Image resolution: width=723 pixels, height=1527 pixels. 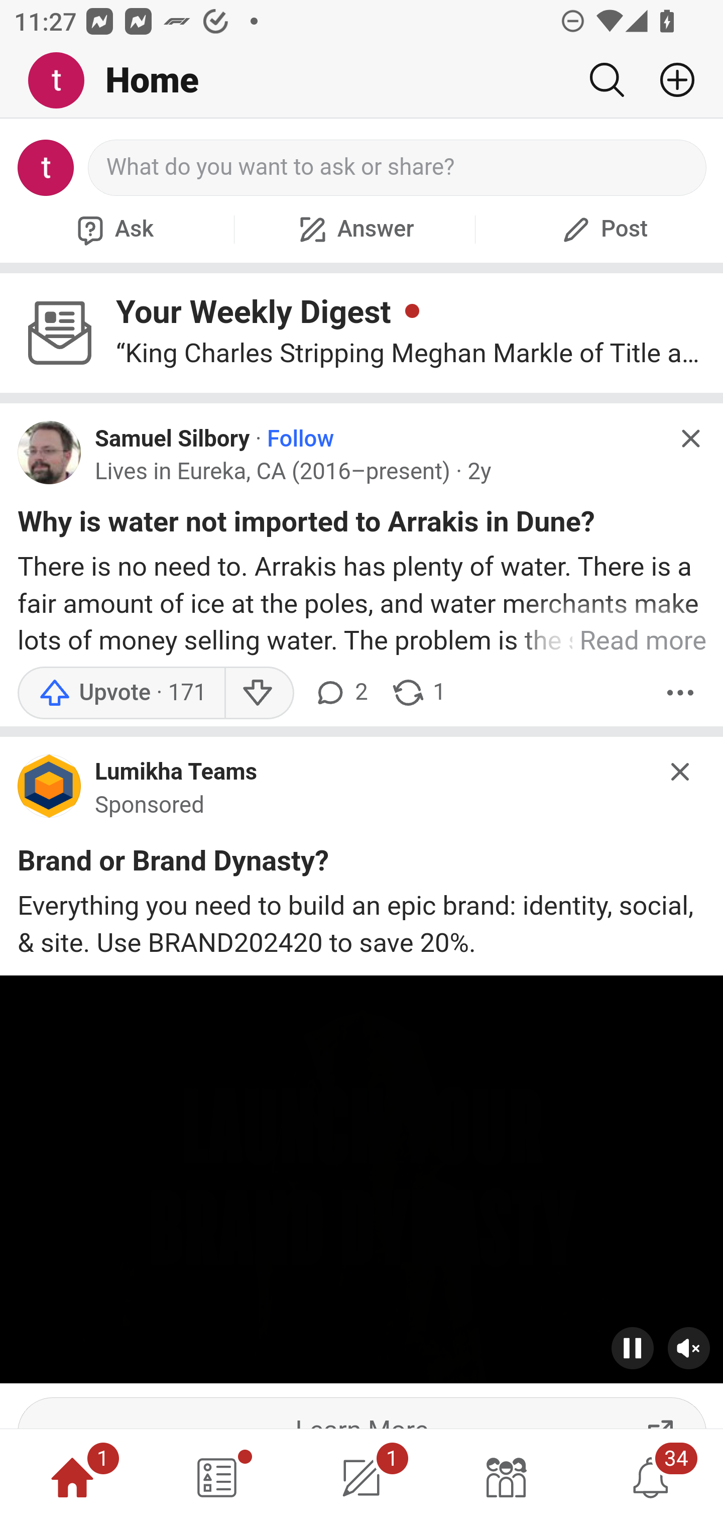 What do you see at coordinates (651, 1478) in the screenshot?
I see `34` at bounding box center [651, 1478].